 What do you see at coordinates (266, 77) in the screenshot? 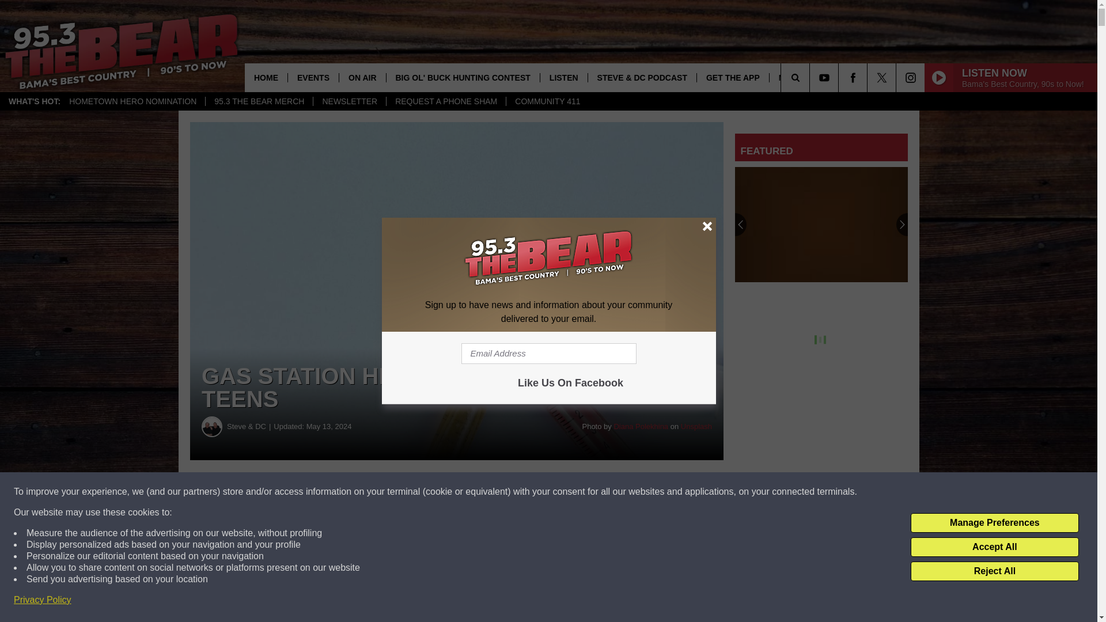
I see `HOME` at bounding box center [266, 77].